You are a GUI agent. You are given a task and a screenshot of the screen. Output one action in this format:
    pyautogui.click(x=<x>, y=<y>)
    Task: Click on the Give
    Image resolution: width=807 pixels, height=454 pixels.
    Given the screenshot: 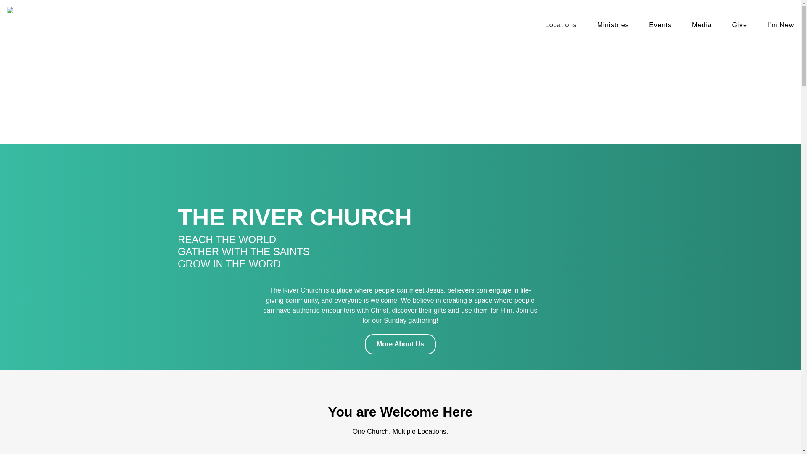 What is the action you would take?
    pyautogui.click(x=740, y=27)
    